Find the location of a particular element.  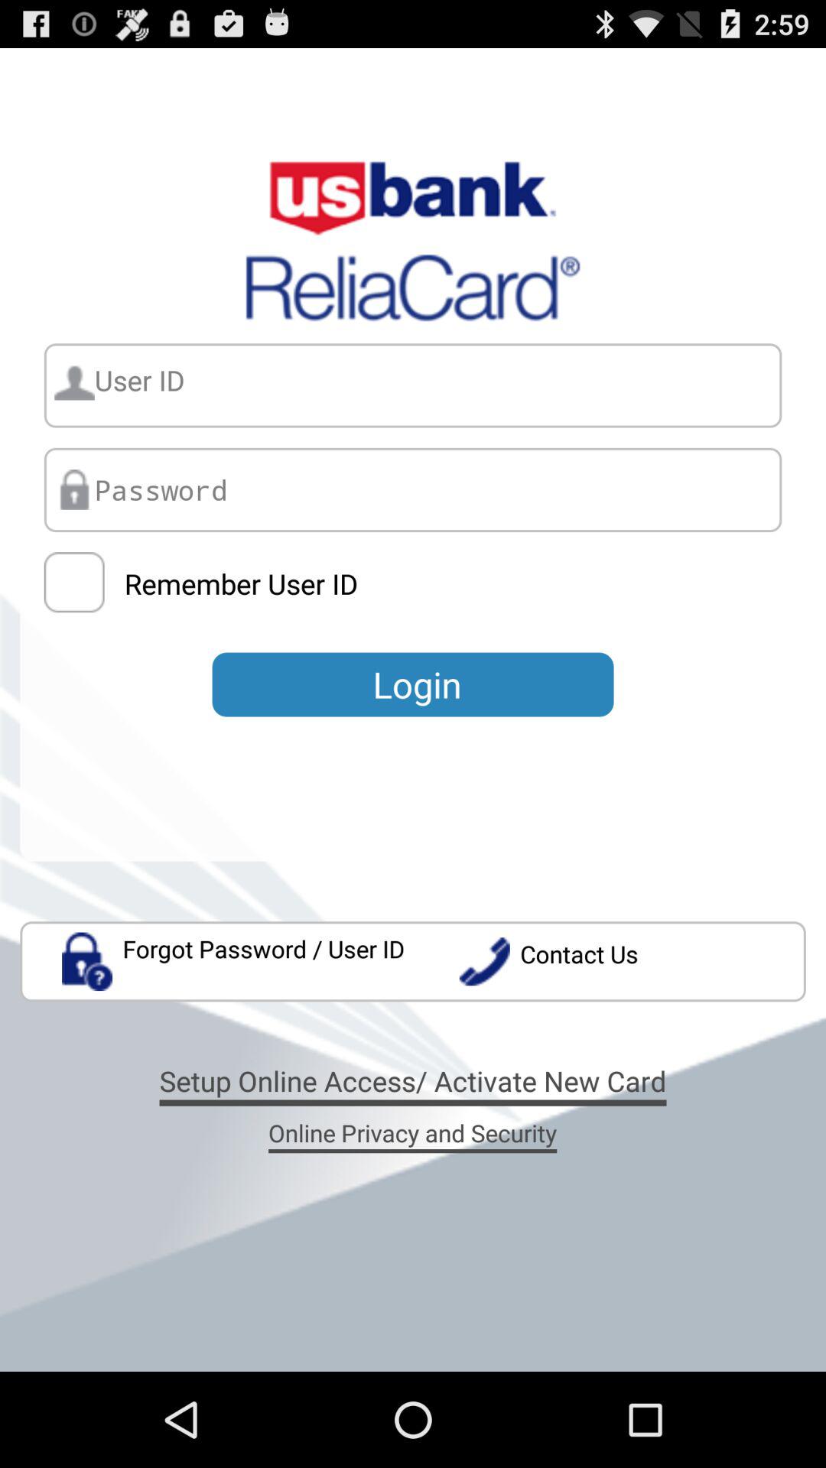

tap item to the right of forgot password user app is located at coordinates (632, 962).